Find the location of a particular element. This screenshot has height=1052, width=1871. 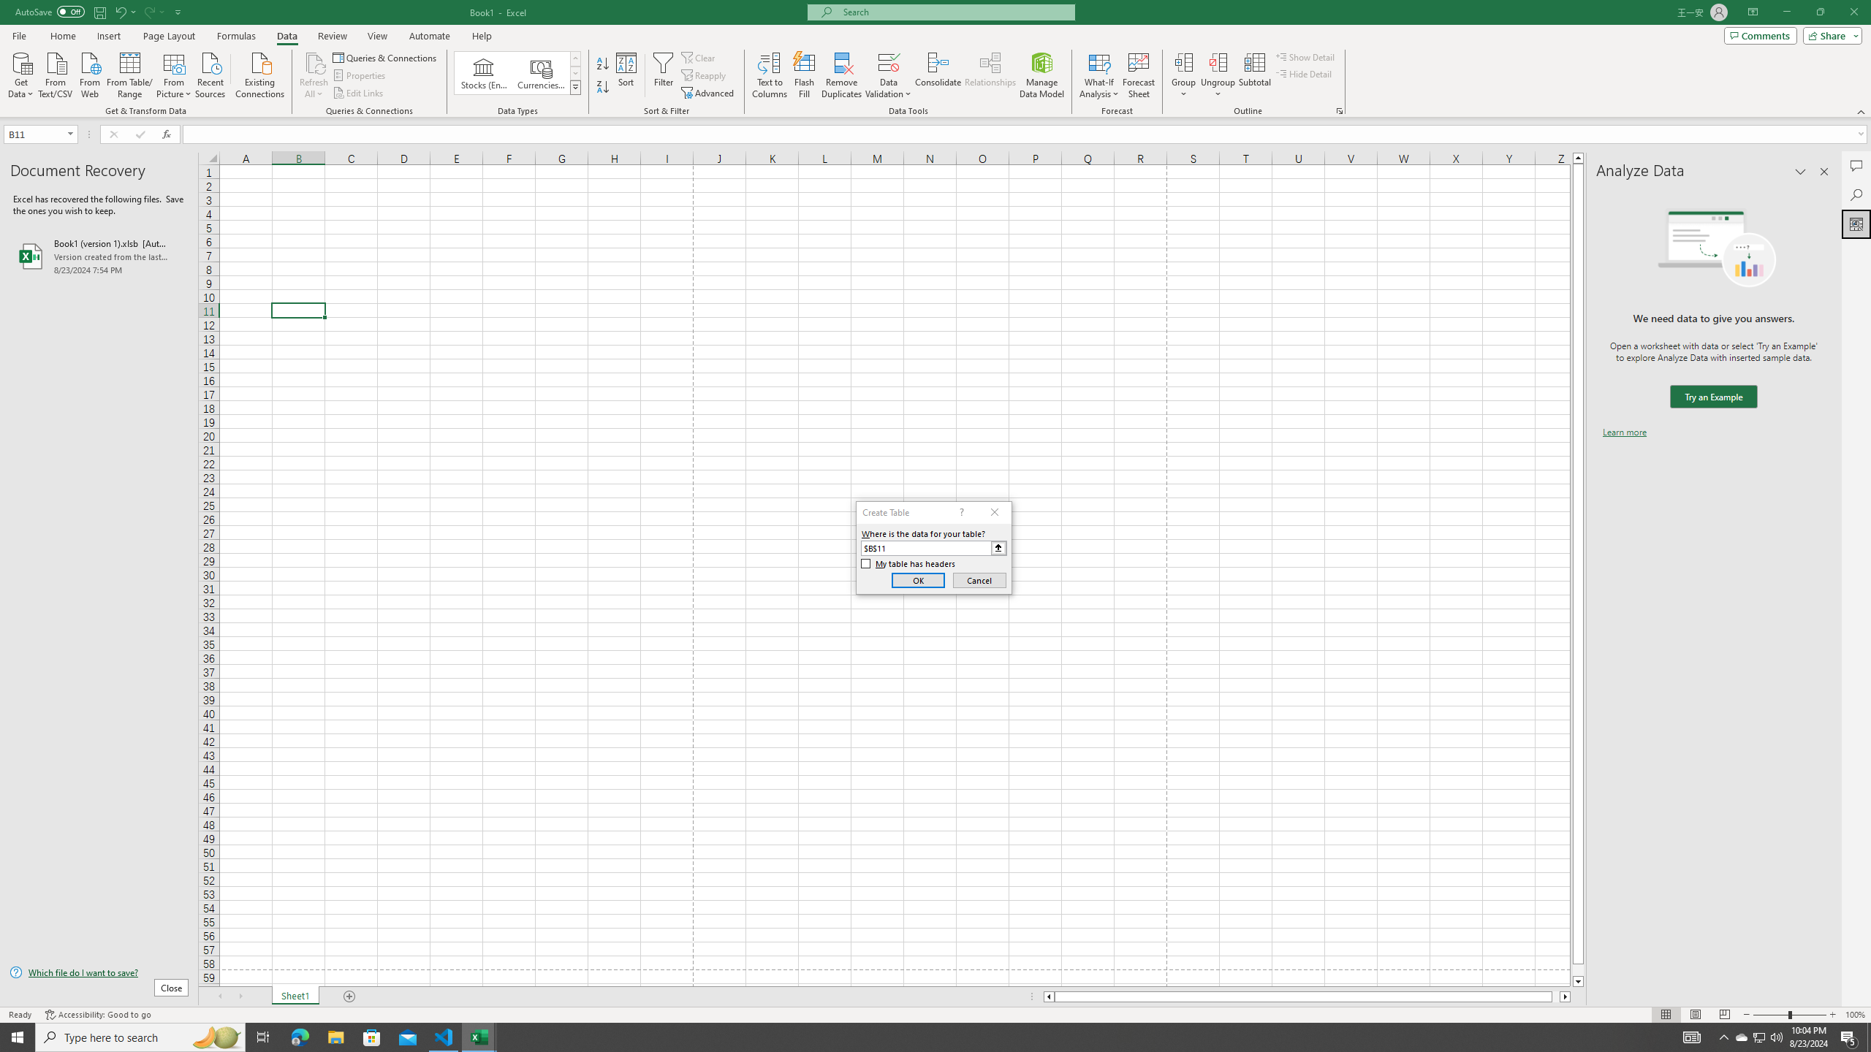

Existing Connections is located at coordinates (260, 74).